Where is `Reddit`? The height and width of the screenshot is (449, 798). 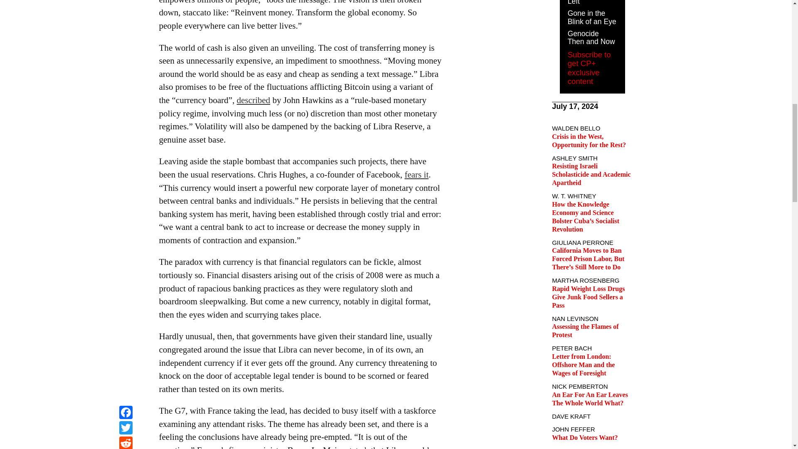
Reddit is located at coordinates (126, 1).